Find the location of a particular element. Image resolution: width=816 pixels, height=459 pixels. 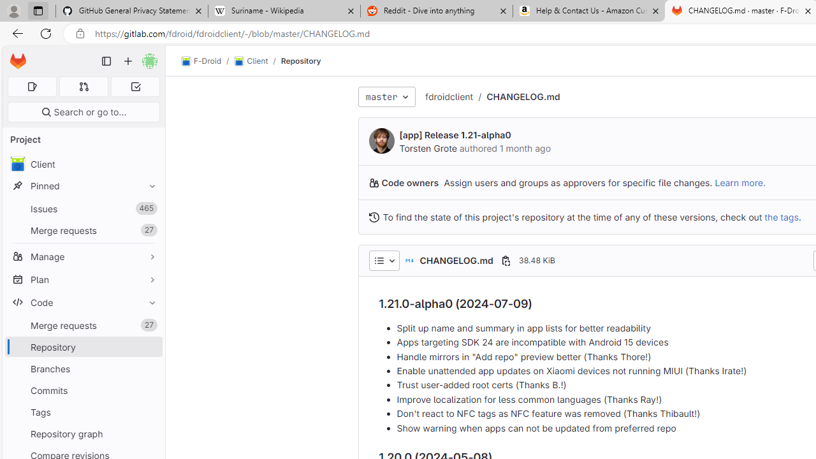

avatar is located at coordinates (17, 164).